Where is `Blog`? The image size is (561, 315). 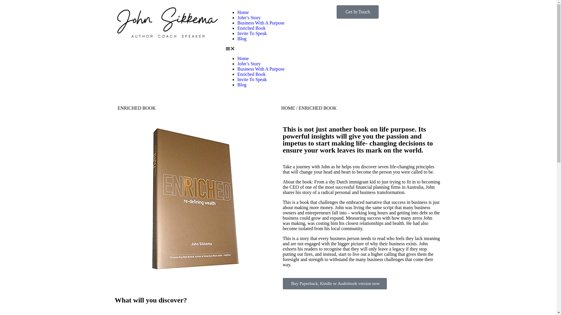
Blog is located at coordinates (242, 38).